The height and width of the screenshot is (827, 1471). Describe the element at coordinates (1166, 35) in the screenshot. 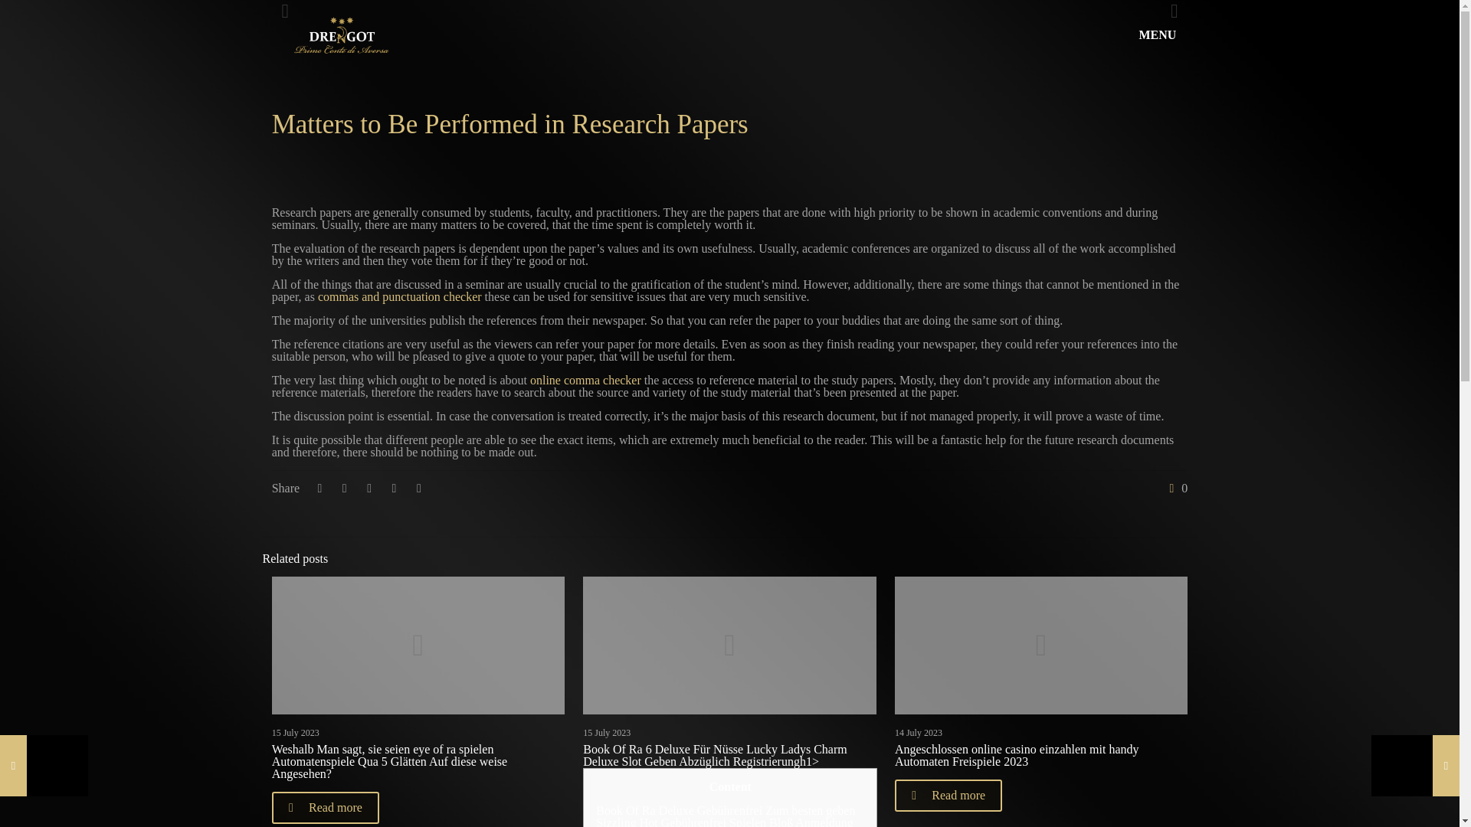

I see `MENU` at that location.